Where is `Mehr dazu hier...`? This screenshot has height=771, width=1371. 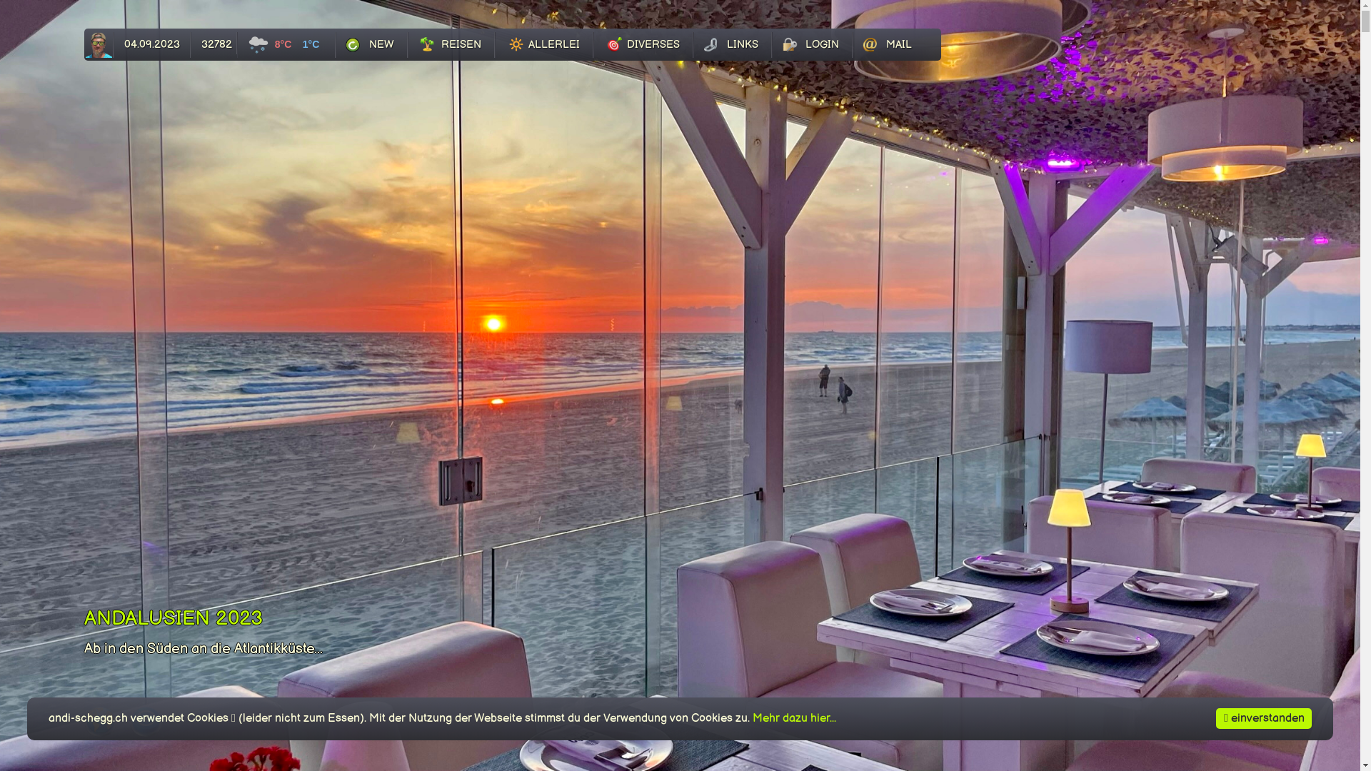
Mehr dazu hier... is located at coordinates (794, 718).